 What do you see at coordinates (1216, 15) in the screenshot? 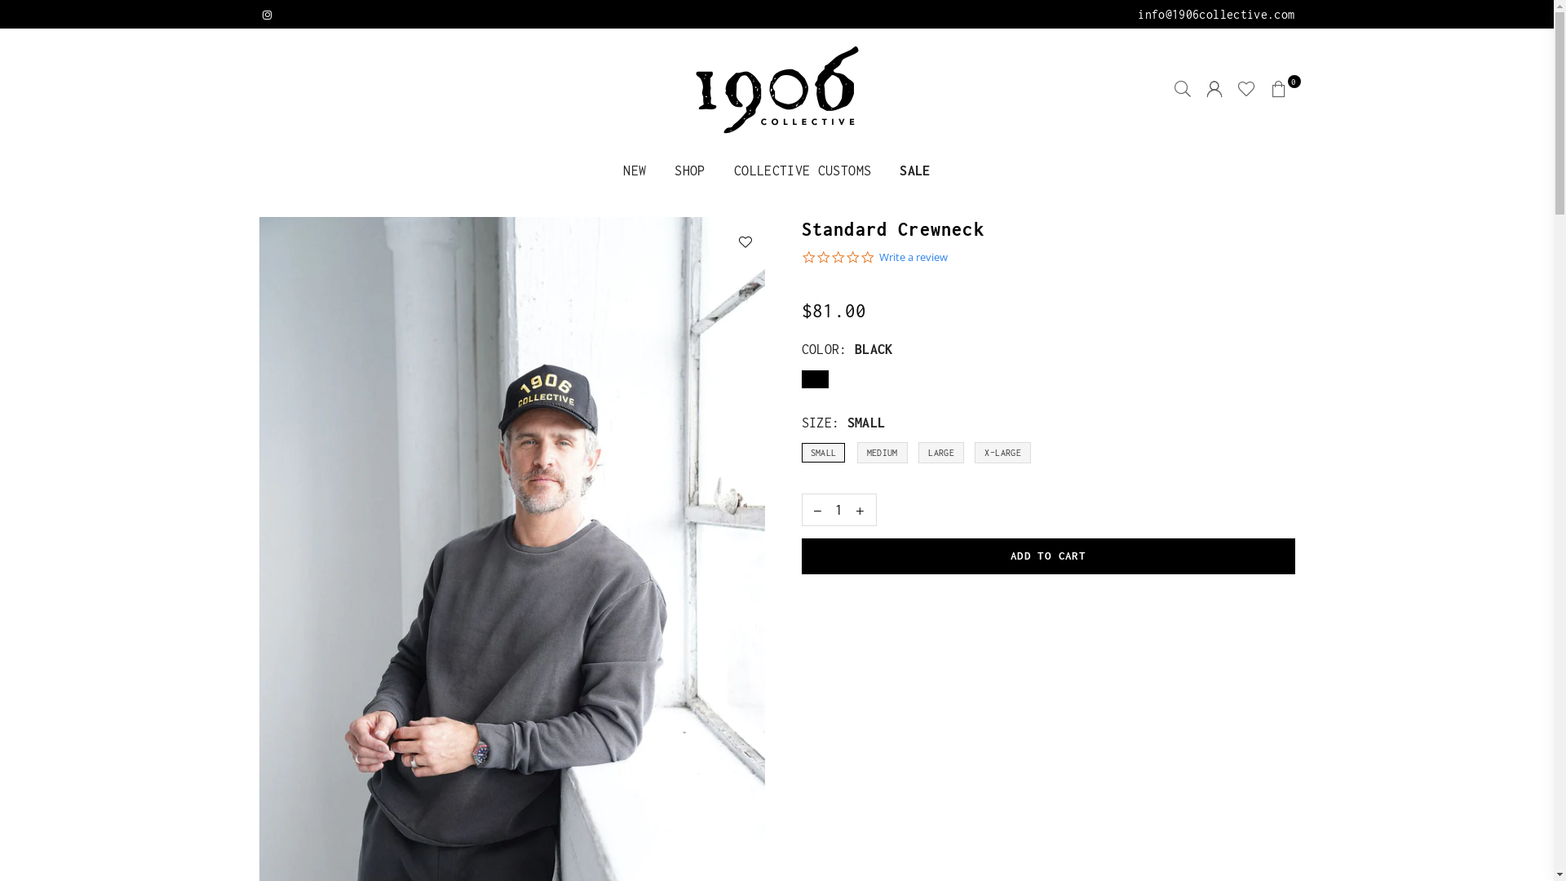
I see `info@1906collective.com` at bounding box center [1216, 15].